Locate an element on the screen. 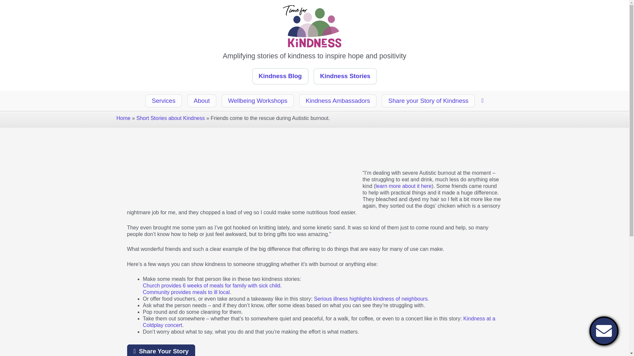  Community provides meals to ill local is located at coordinates (186, 292).